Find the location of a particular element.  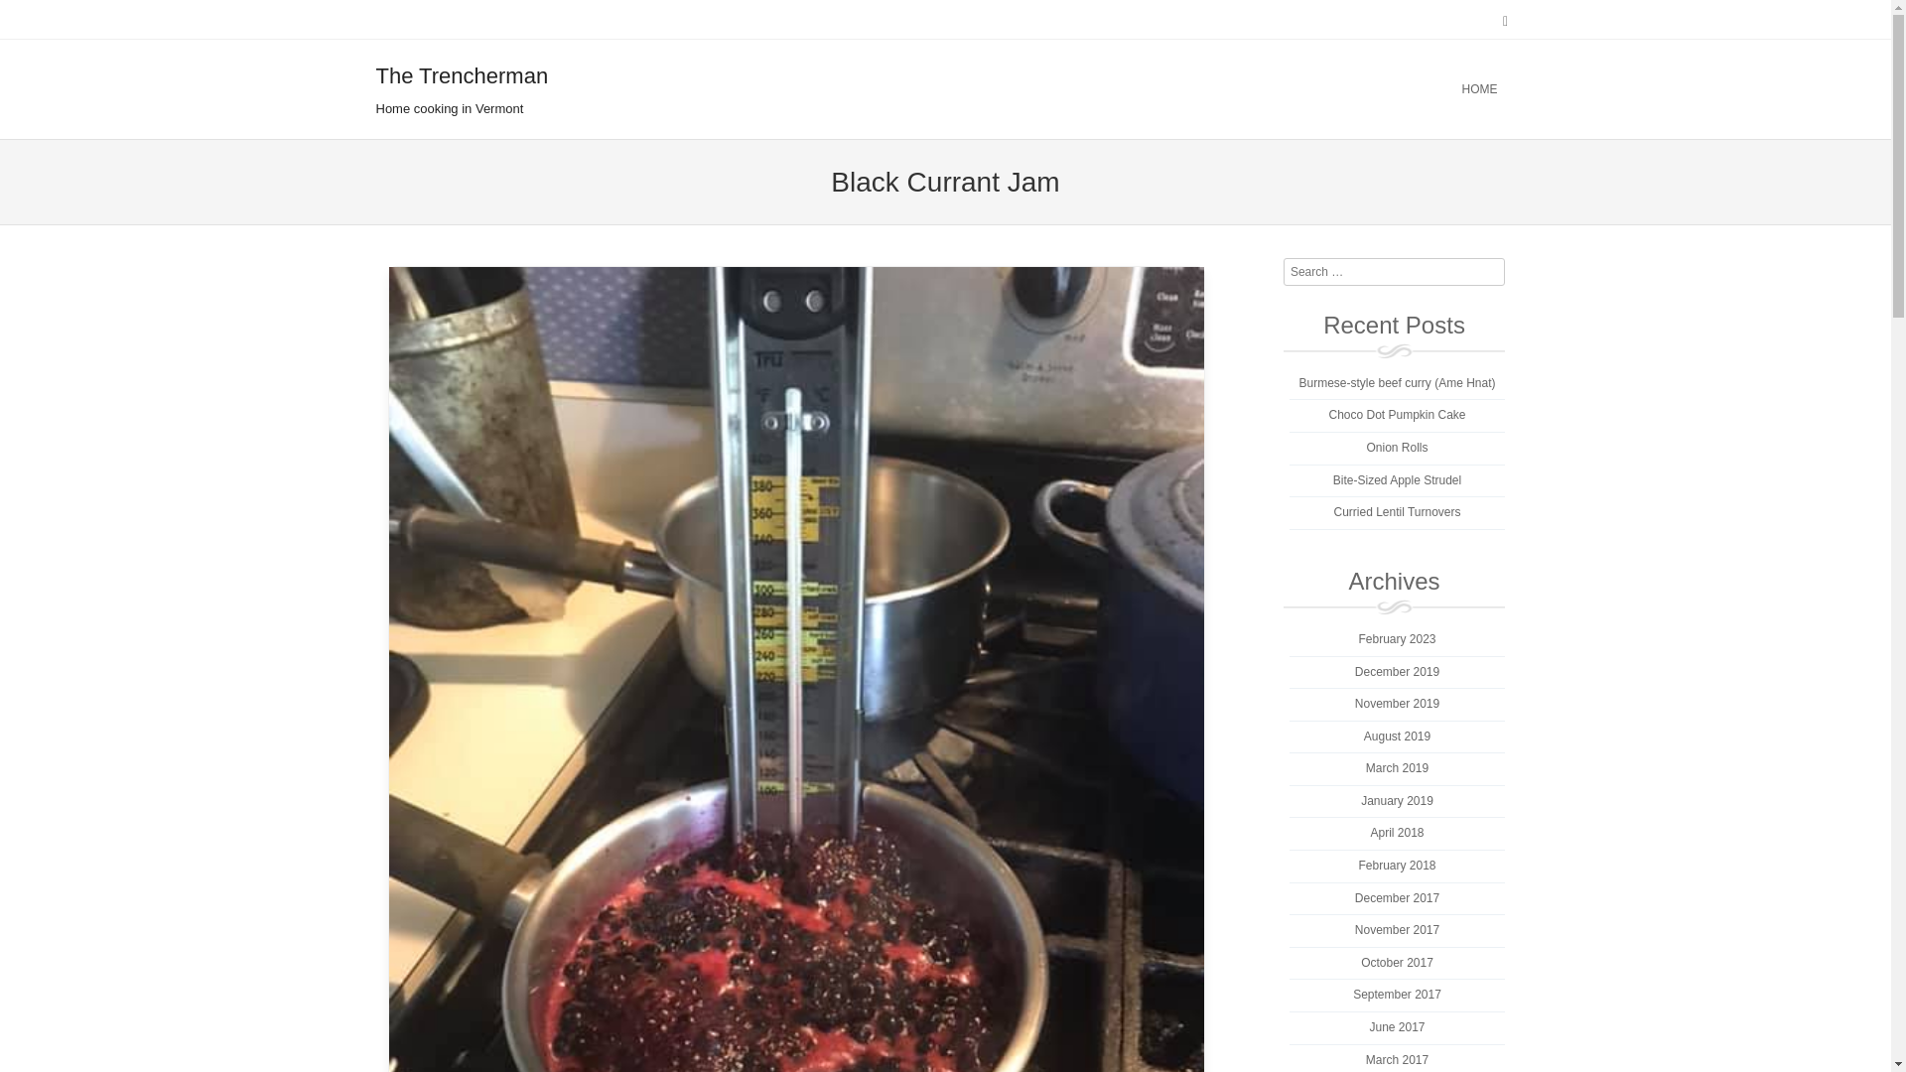

March 2019 is located at coordinates (1397, 767).